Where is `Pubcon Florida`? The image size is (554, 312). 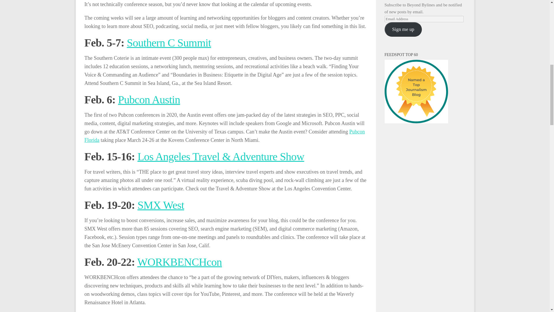 Pubcon Florida is located at coordinates (224, 136).